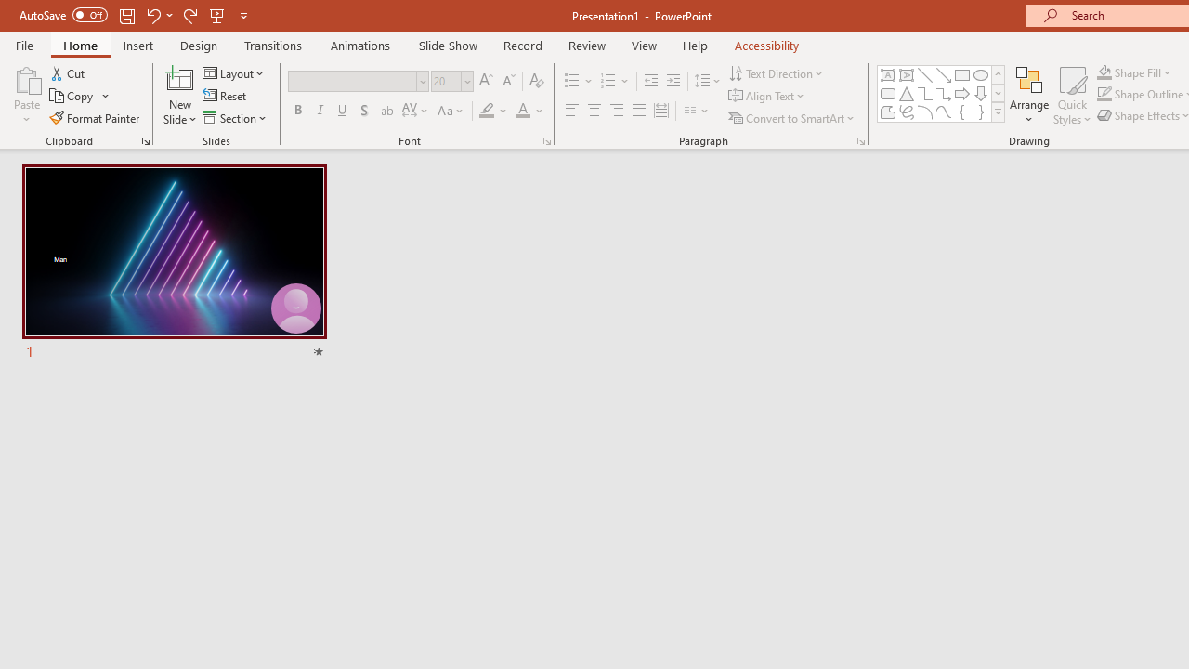  I want to click on Quick Styles, so click(1072, 95).